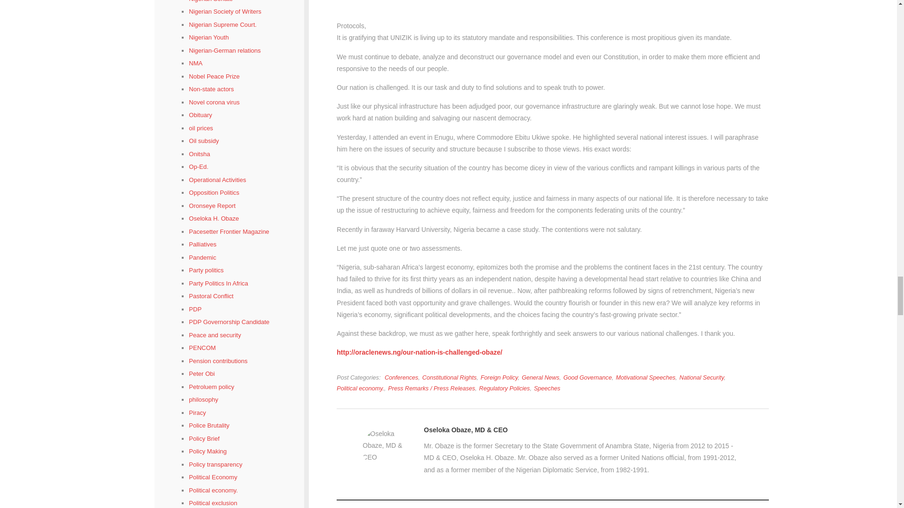 This screenshot has width=904, height=508. What do you see at coordinates (401, 377) in the screenshot?
I see `Conferences` at bounding box center [401, 377].